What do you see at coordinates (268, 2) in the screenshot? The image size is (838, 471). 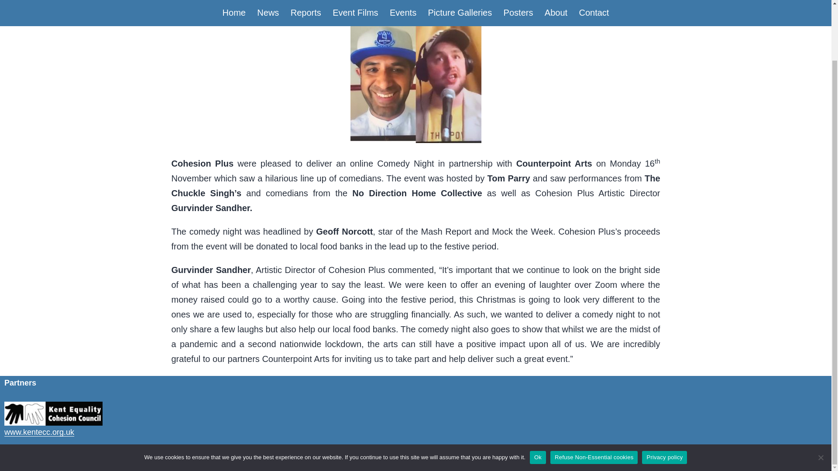 I see `News` at bounding box center [268, 2].